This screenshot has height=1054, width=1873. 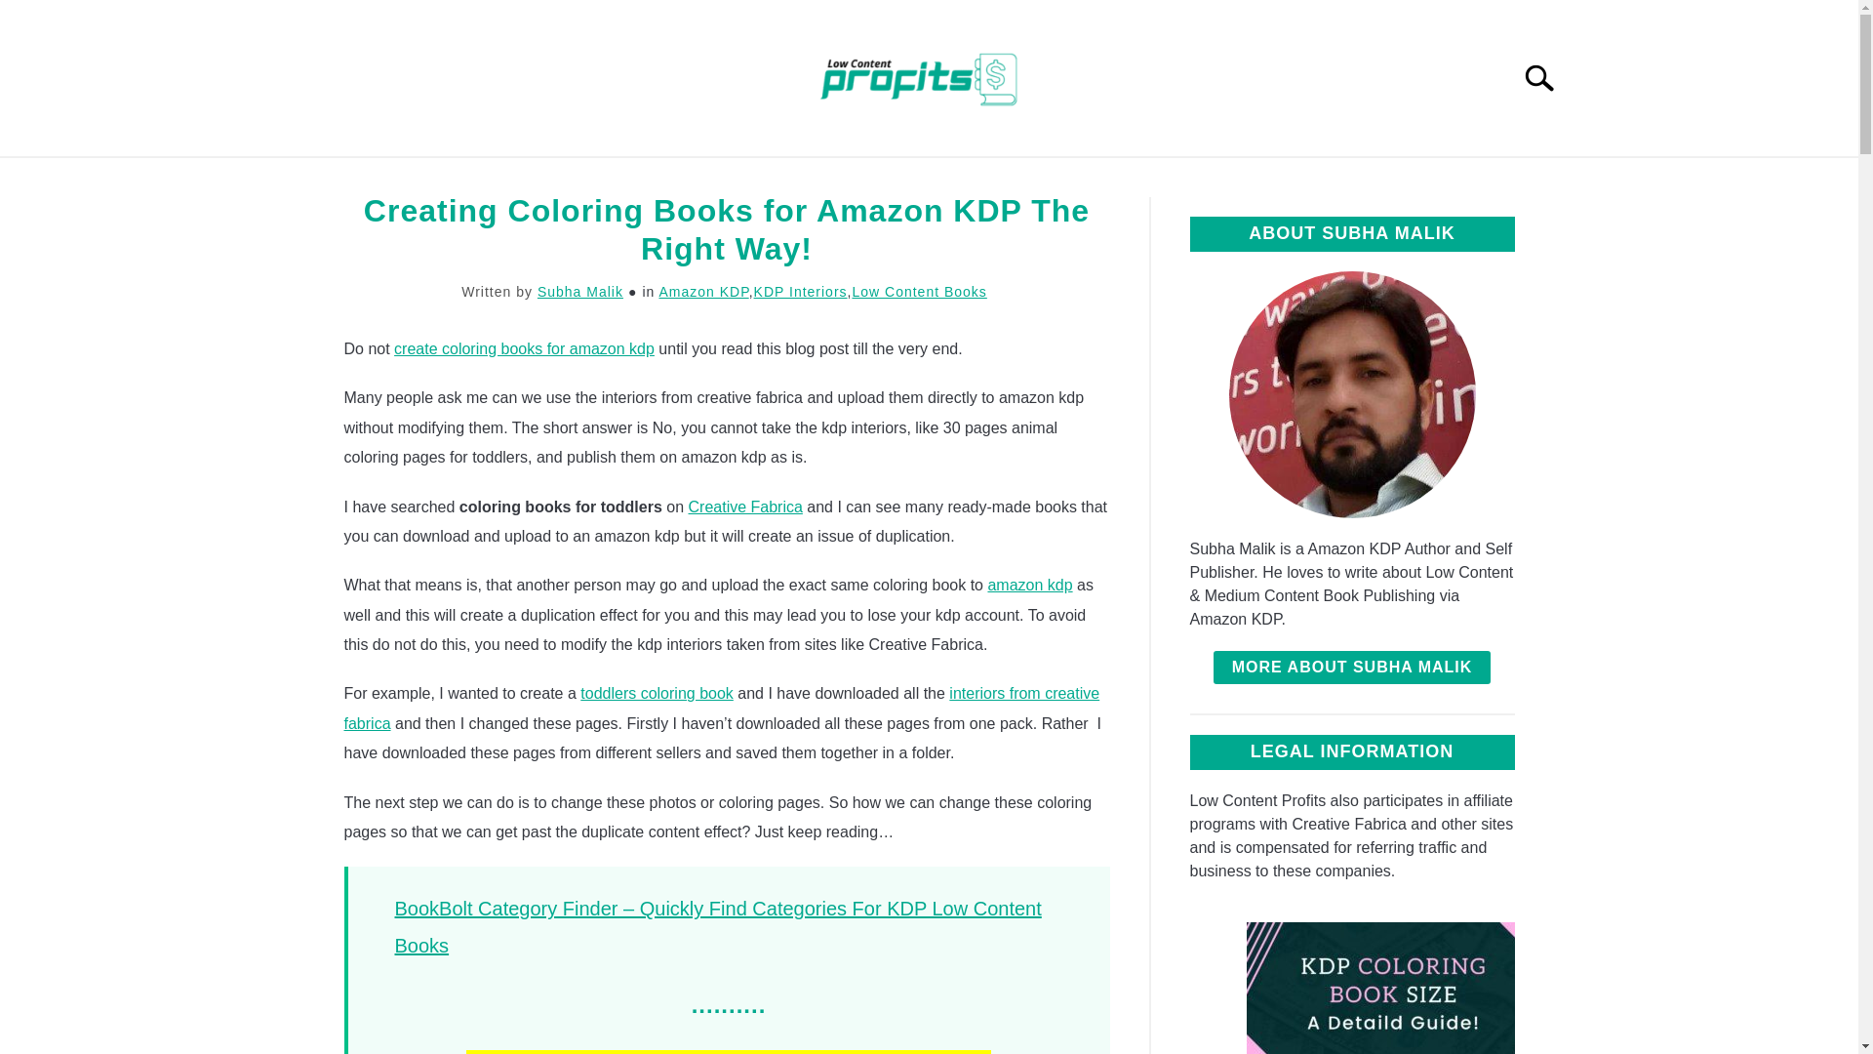 I want to click on CONTACT, so click(x=1233, y=180).